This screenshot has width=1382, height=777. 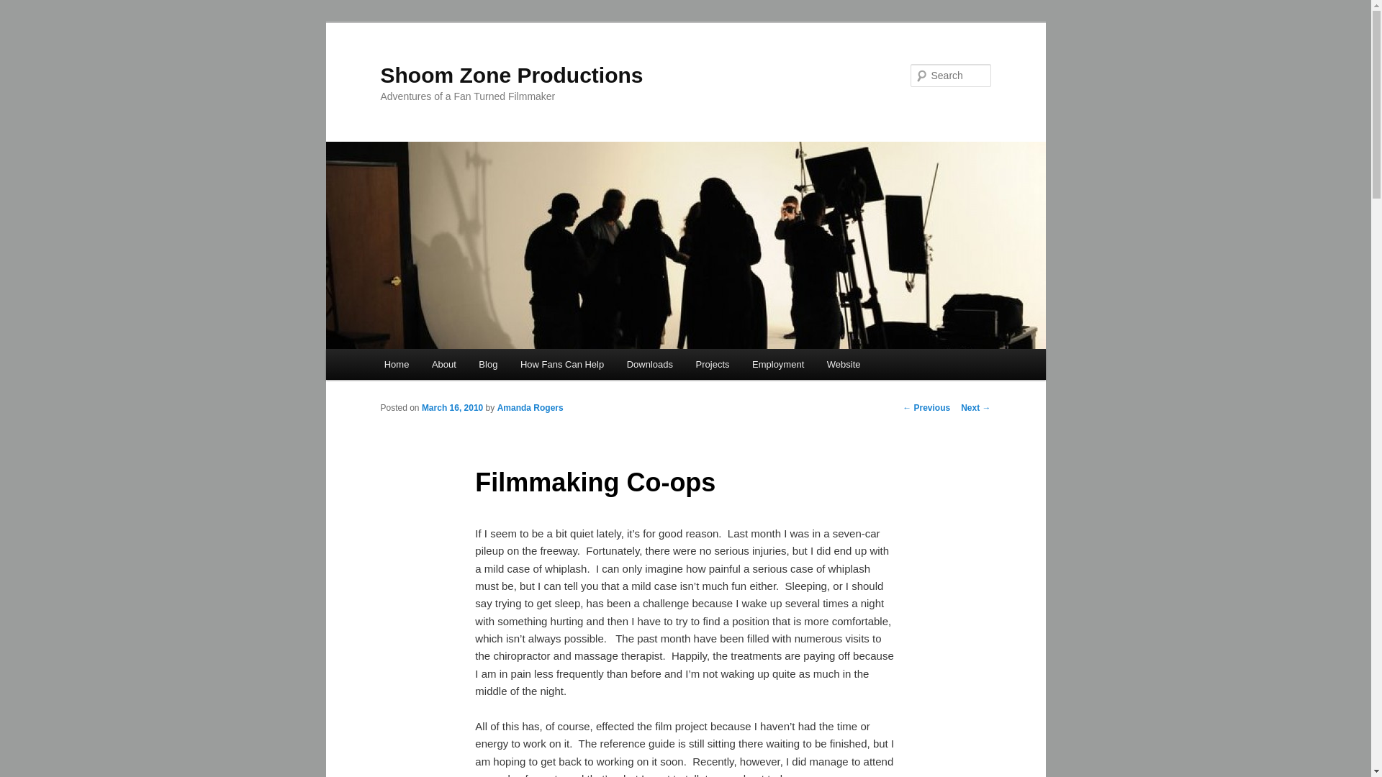 What do you see at coordinates (396, 364) in the screenshot?
I see `Home` at bounding box center [396, 364].